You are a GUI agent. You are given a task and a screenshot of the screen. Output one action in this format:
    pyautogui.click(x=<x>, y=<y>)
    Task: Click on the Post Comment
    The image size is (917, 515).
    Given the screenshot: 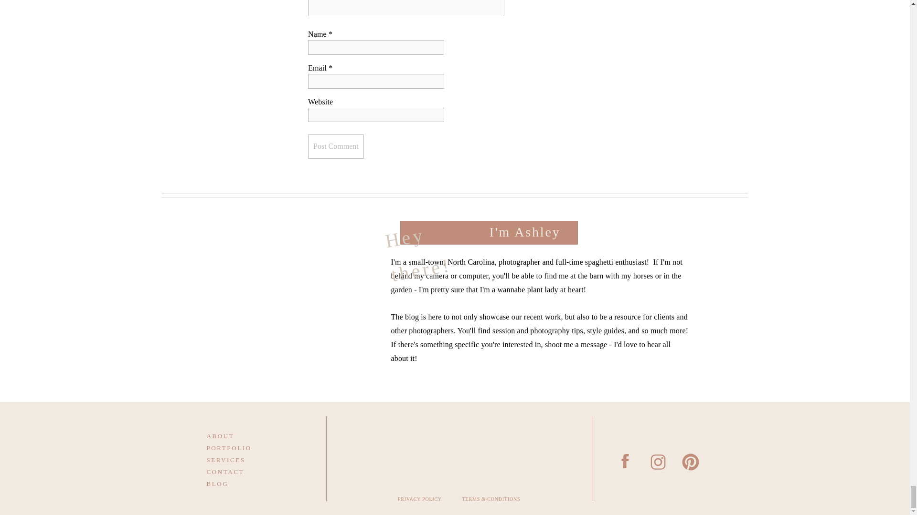 What is the action you would take?
    pyautogui.click(x=336, y=146)
    